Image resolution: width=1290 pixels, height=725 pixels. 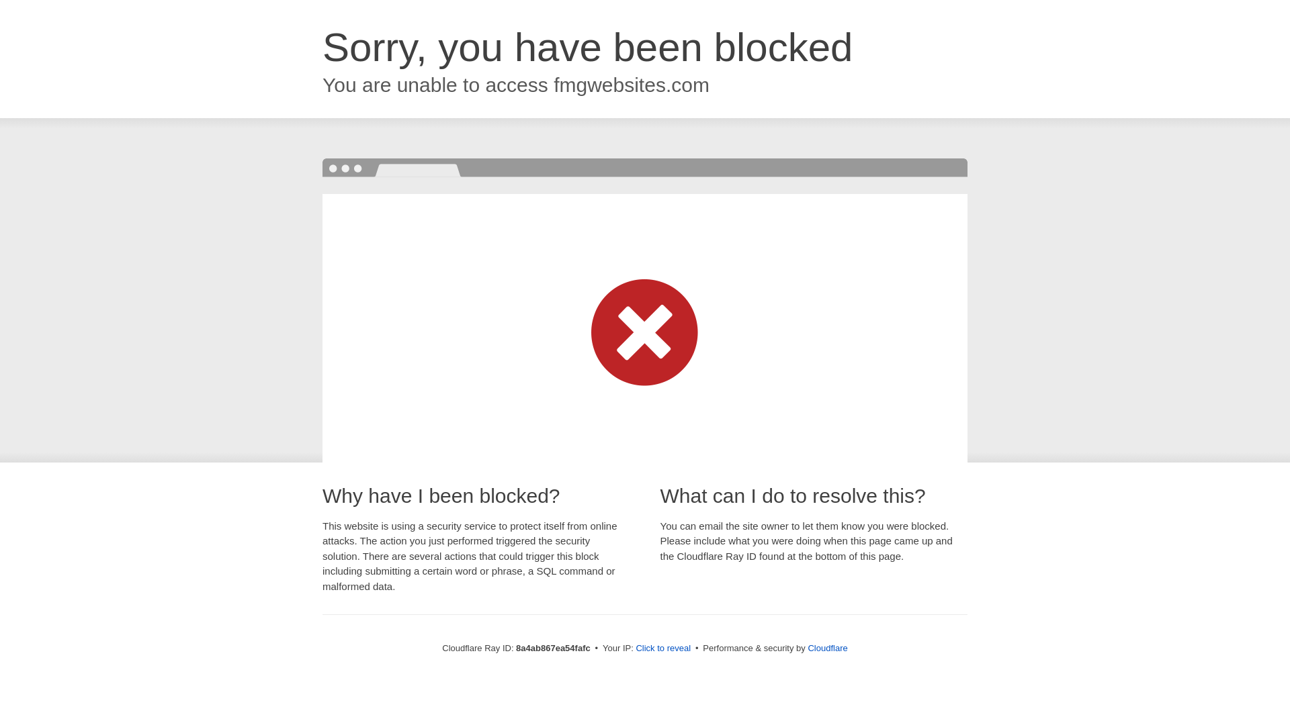 I want to click on Click to reveal, so click(x=662, y=648).